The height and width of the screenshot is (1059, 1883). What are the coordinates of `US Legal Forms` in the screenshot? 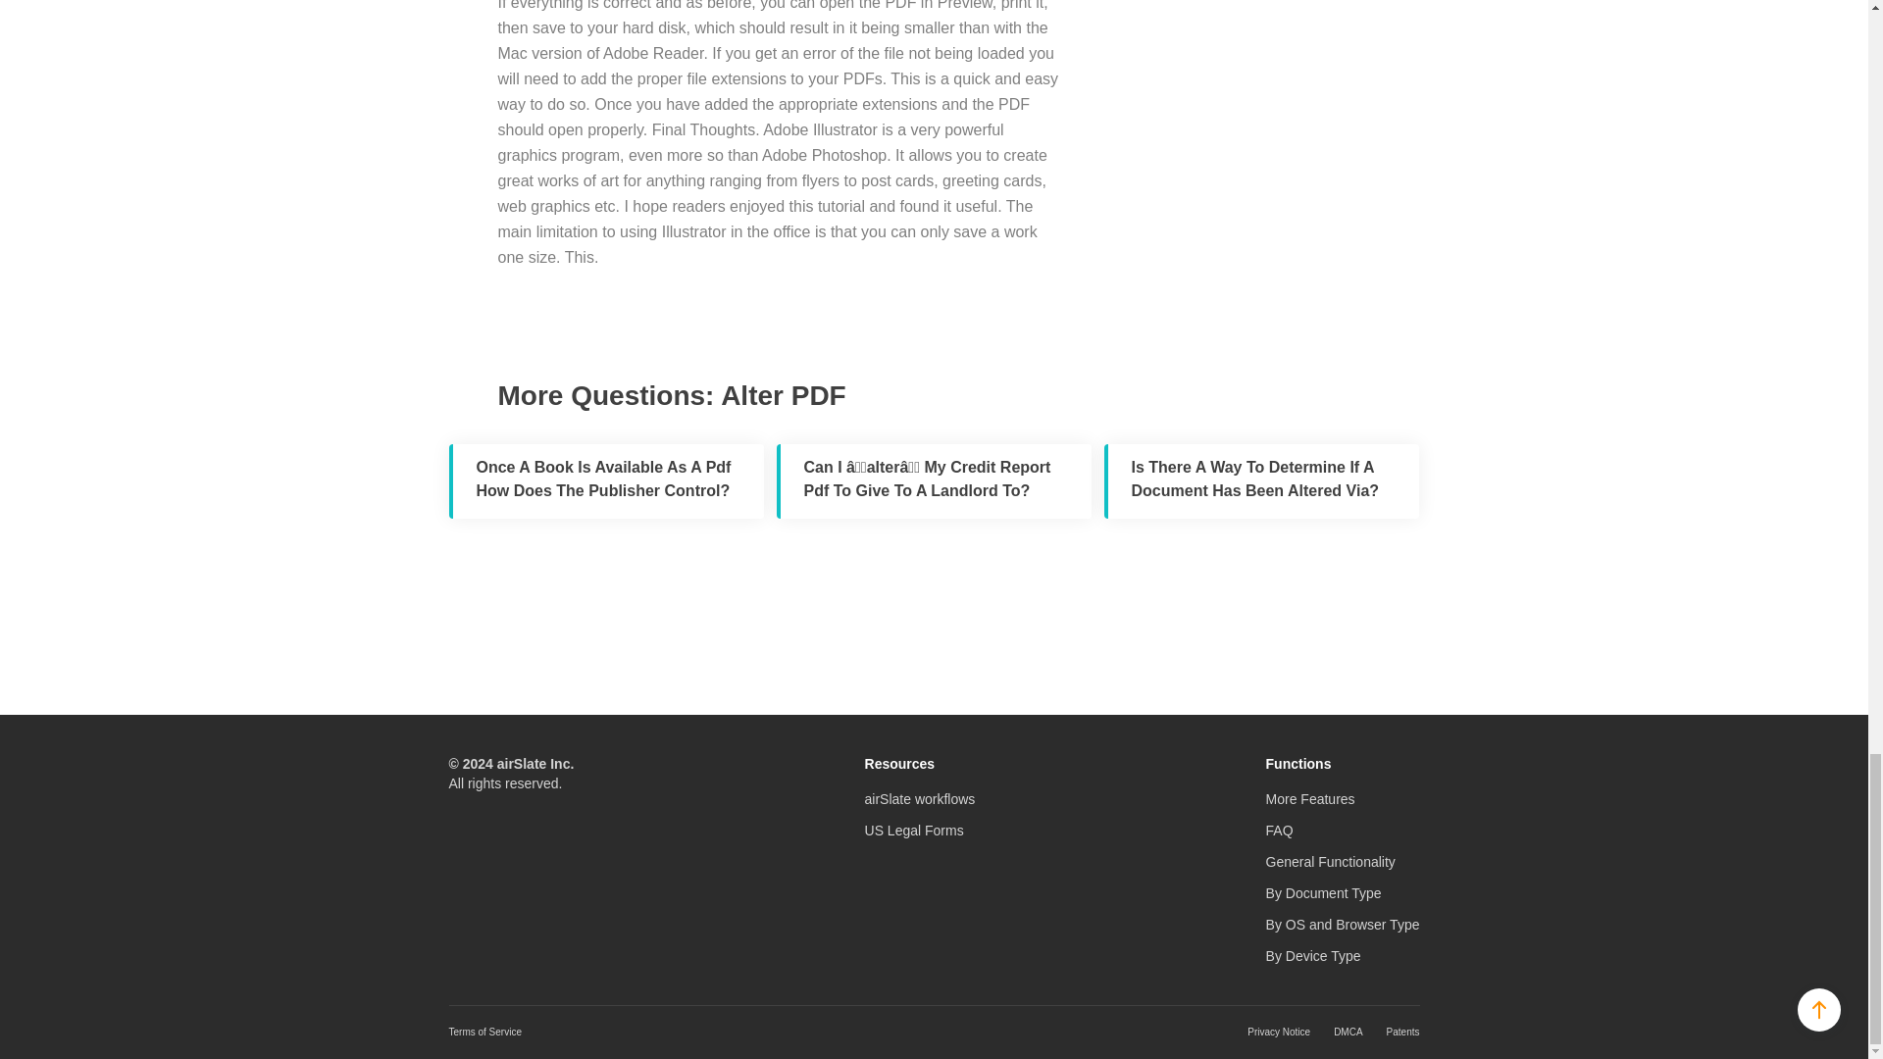 It's located at (914, 831).